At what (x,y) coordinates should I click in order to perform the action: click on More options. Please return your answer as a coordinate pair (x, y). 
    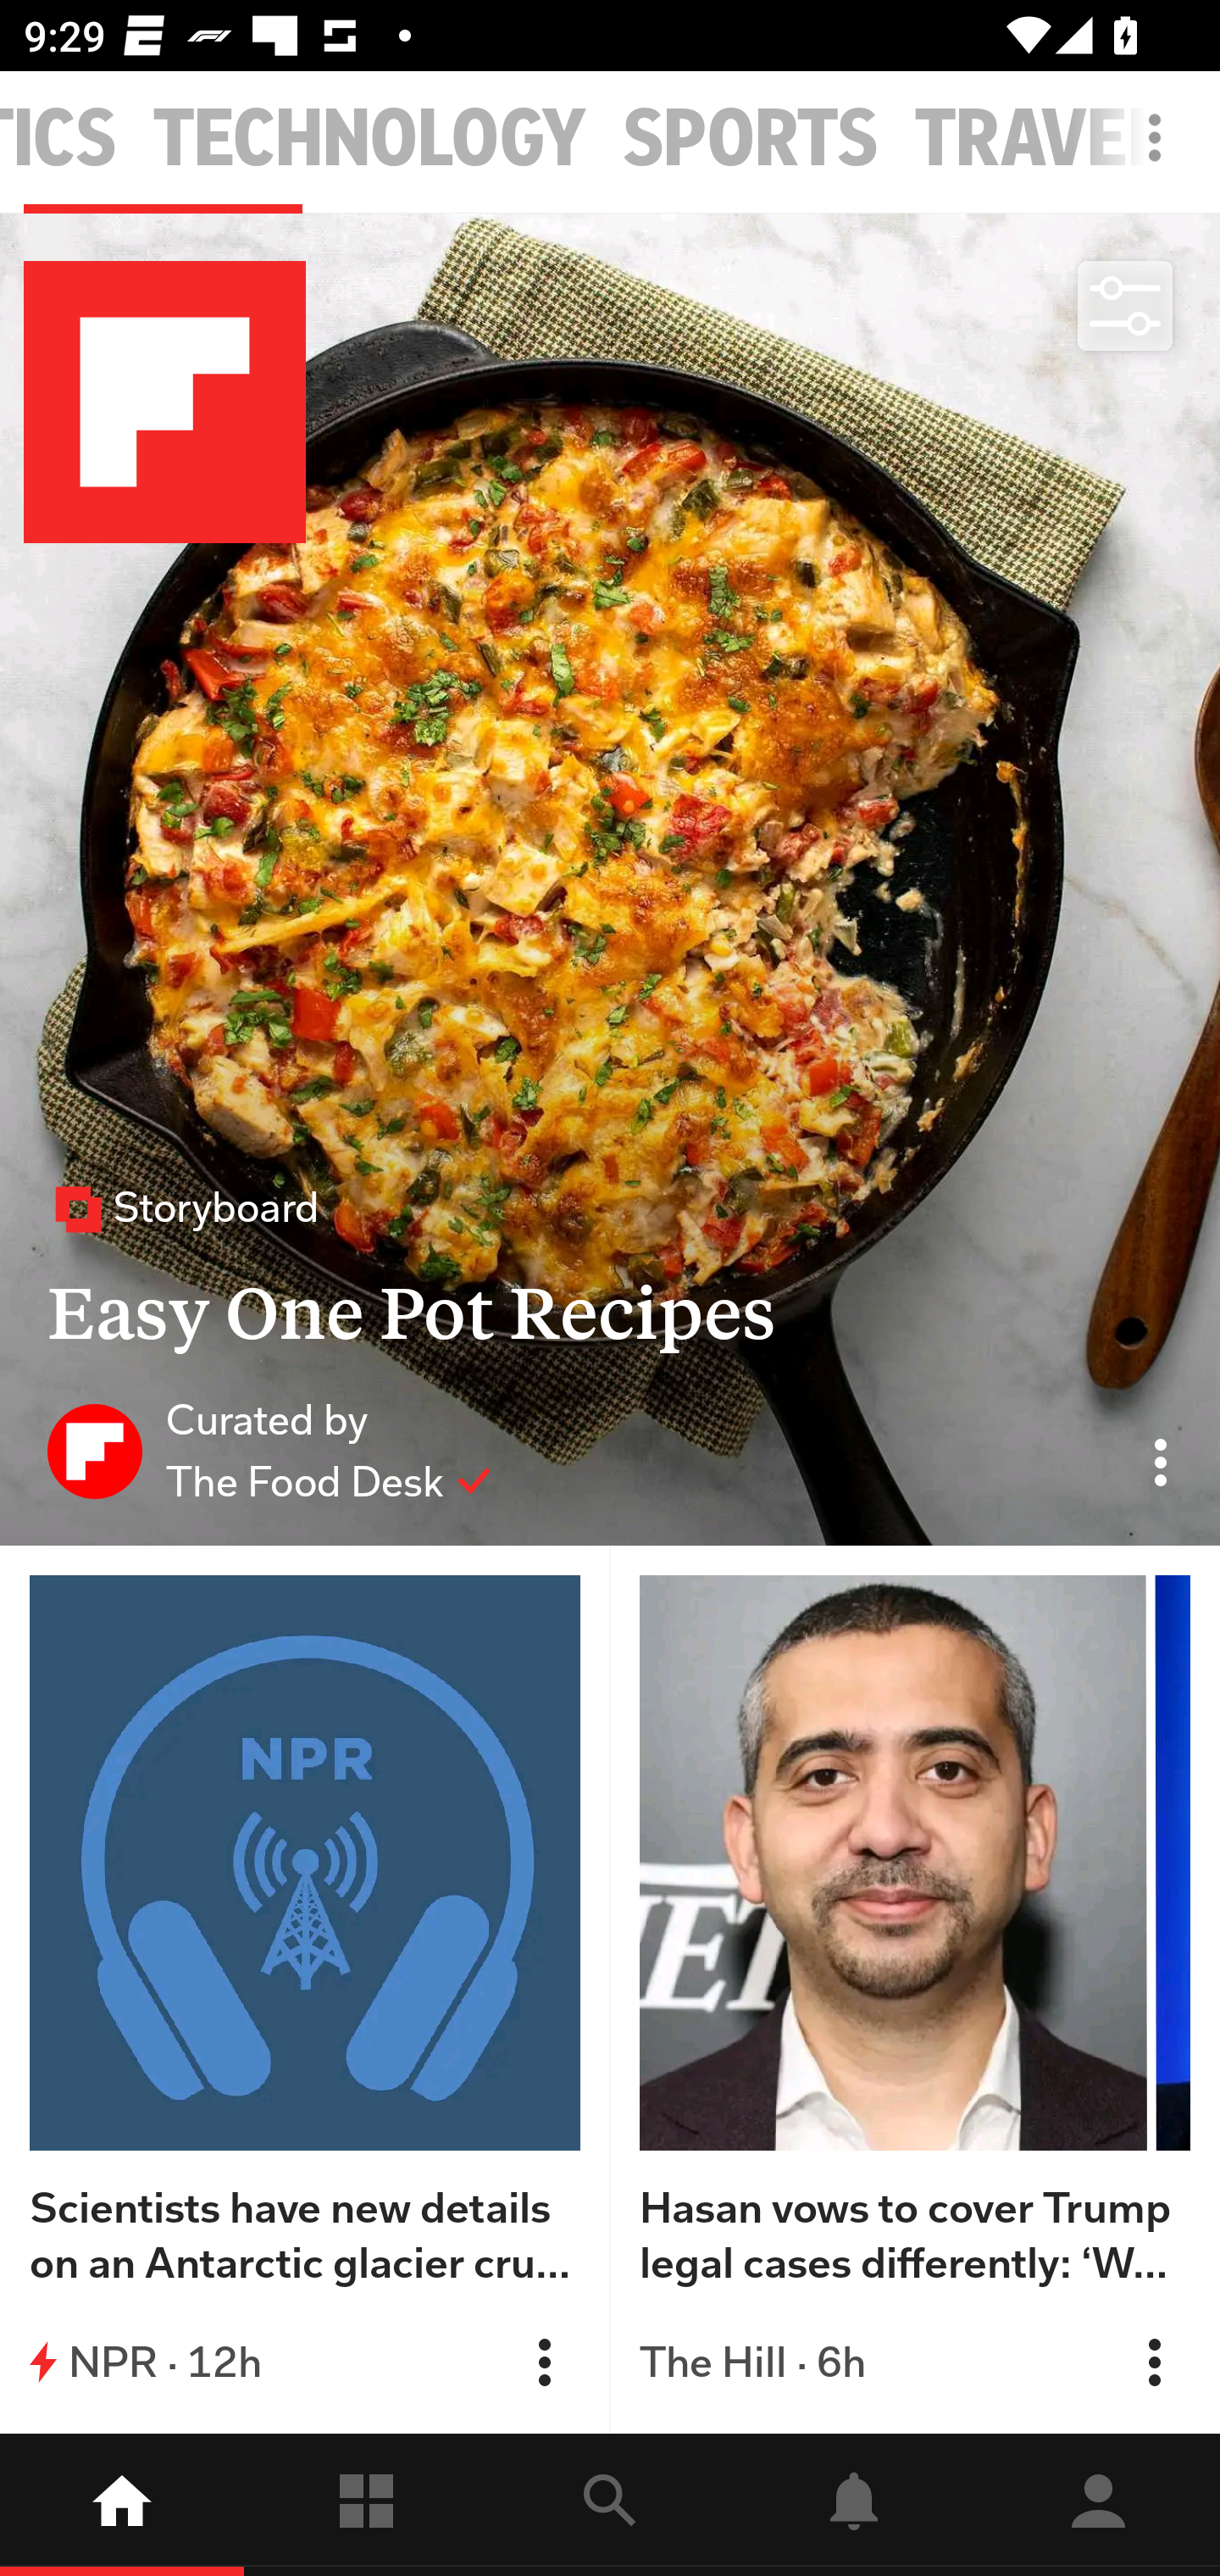
    Looking at the image, I should click on (1161, 154).